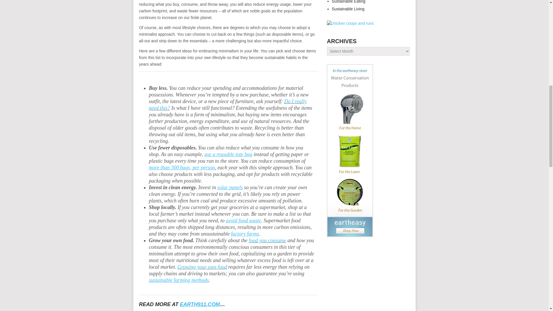 The image size is (553, 311). Describe the element at coordinates (268, 240) in the screenshot. I see `food you consume` at that location.